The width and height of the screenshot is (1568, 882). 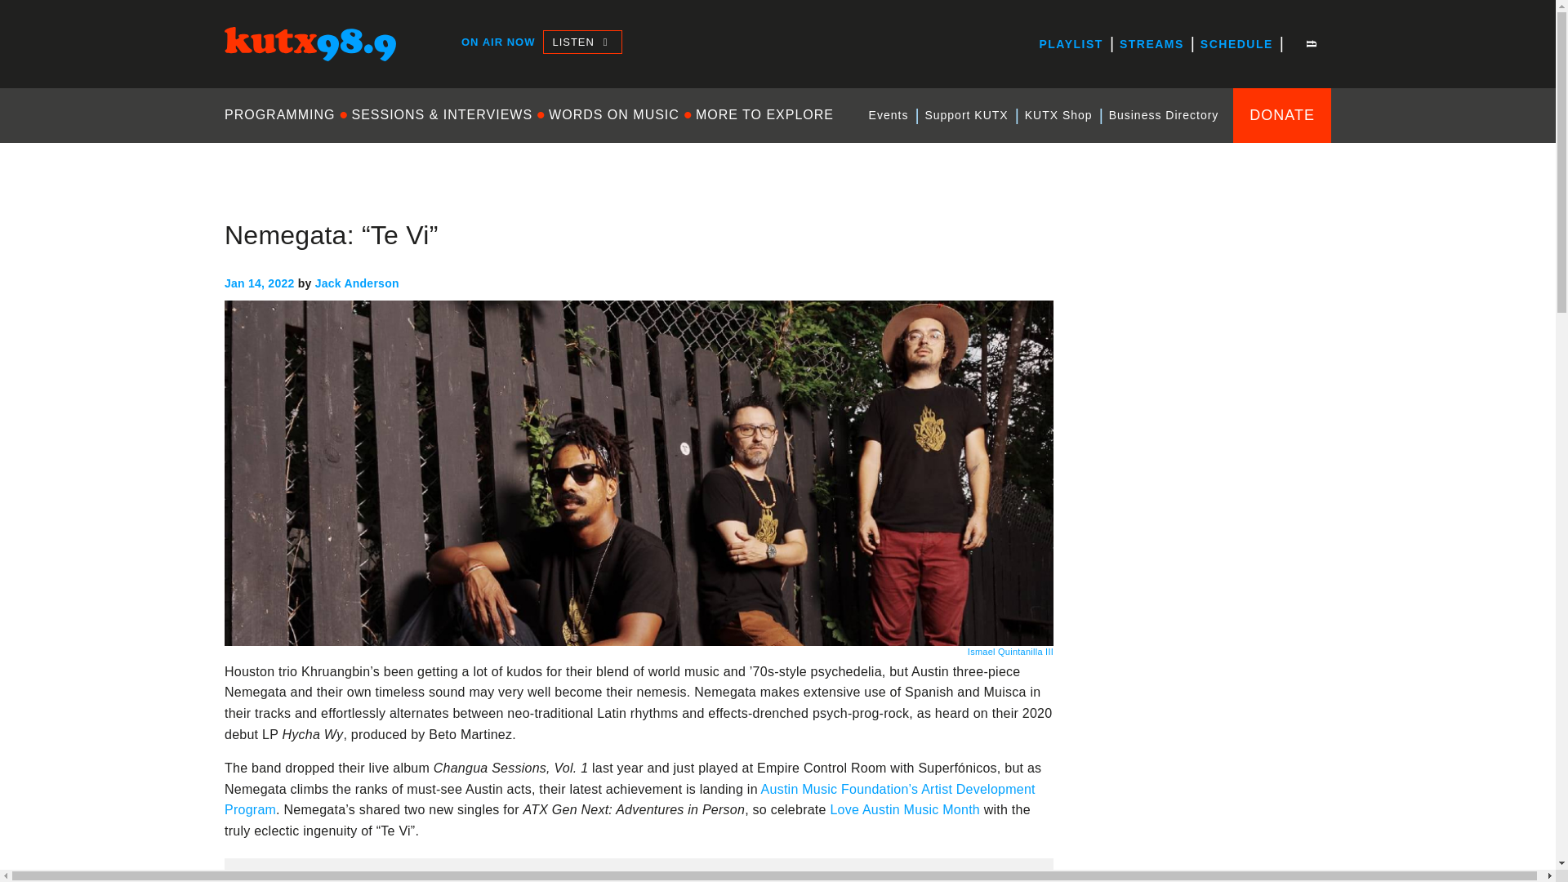 I want to click on KUTX Shop, so click(x=1058, y=115).